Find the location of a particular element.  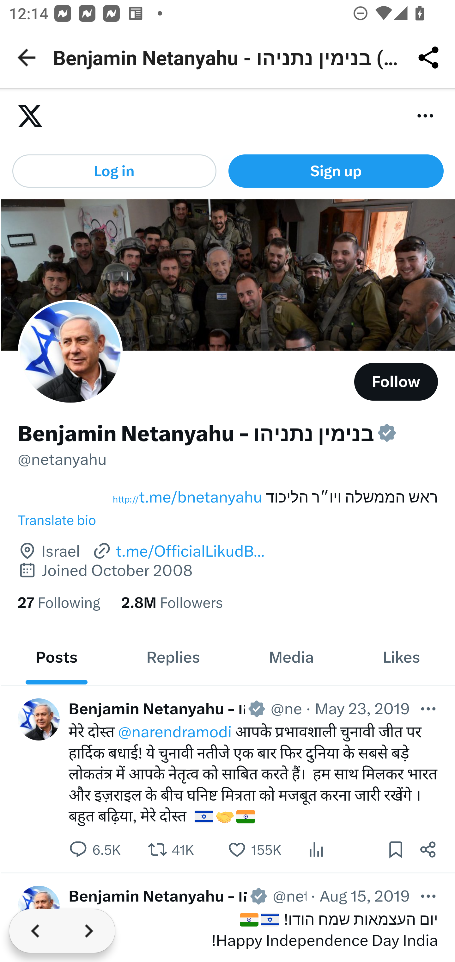

Likes is located at coordinates (401, 657).